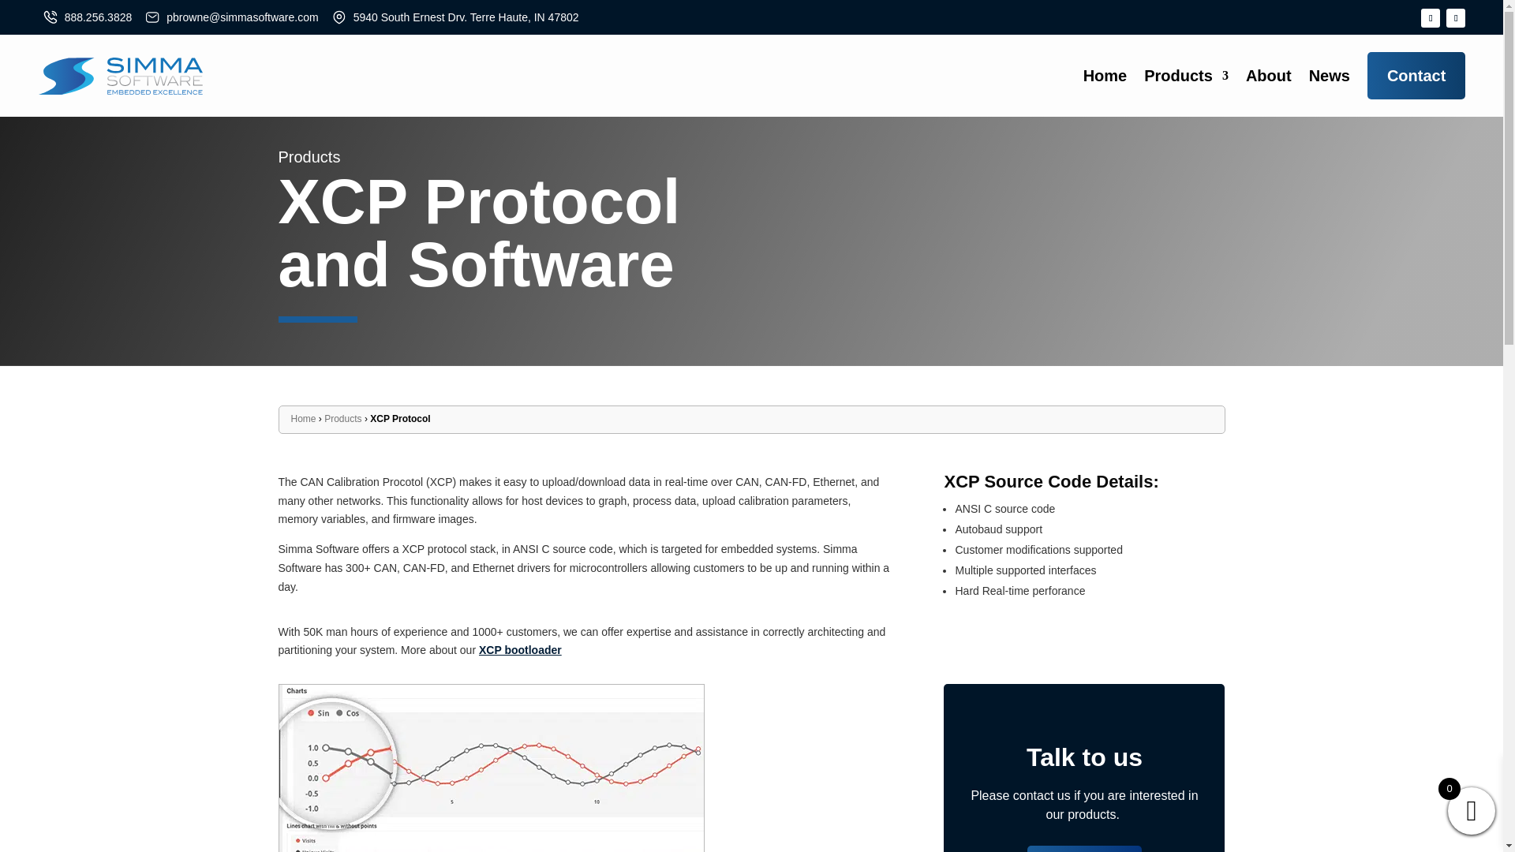 This screenshot has width=1515, height=852. I want to click on Follow on Facebook, so click(1430, 17).